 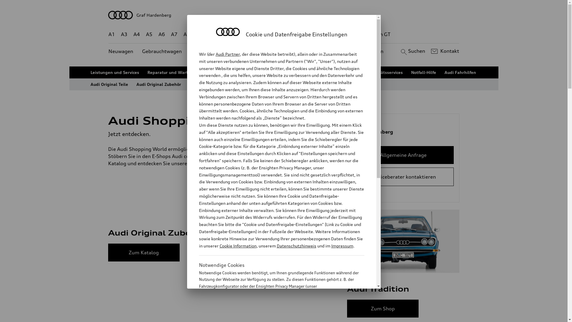 I want to click on Q2, so click(x=200, y=35).